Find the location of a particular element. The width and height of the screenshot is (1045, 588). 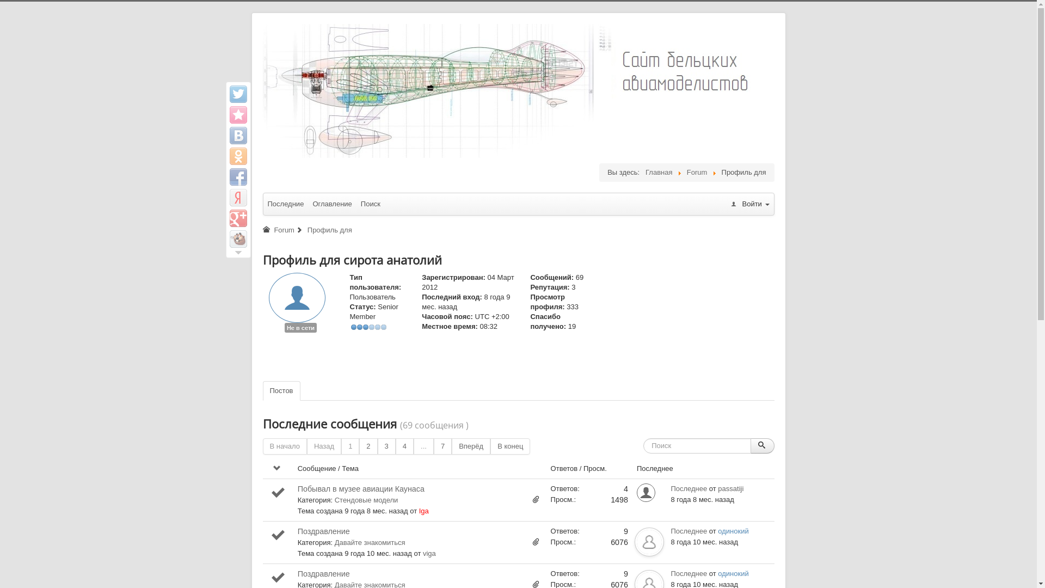

3 is located at coordinates (386, 446).